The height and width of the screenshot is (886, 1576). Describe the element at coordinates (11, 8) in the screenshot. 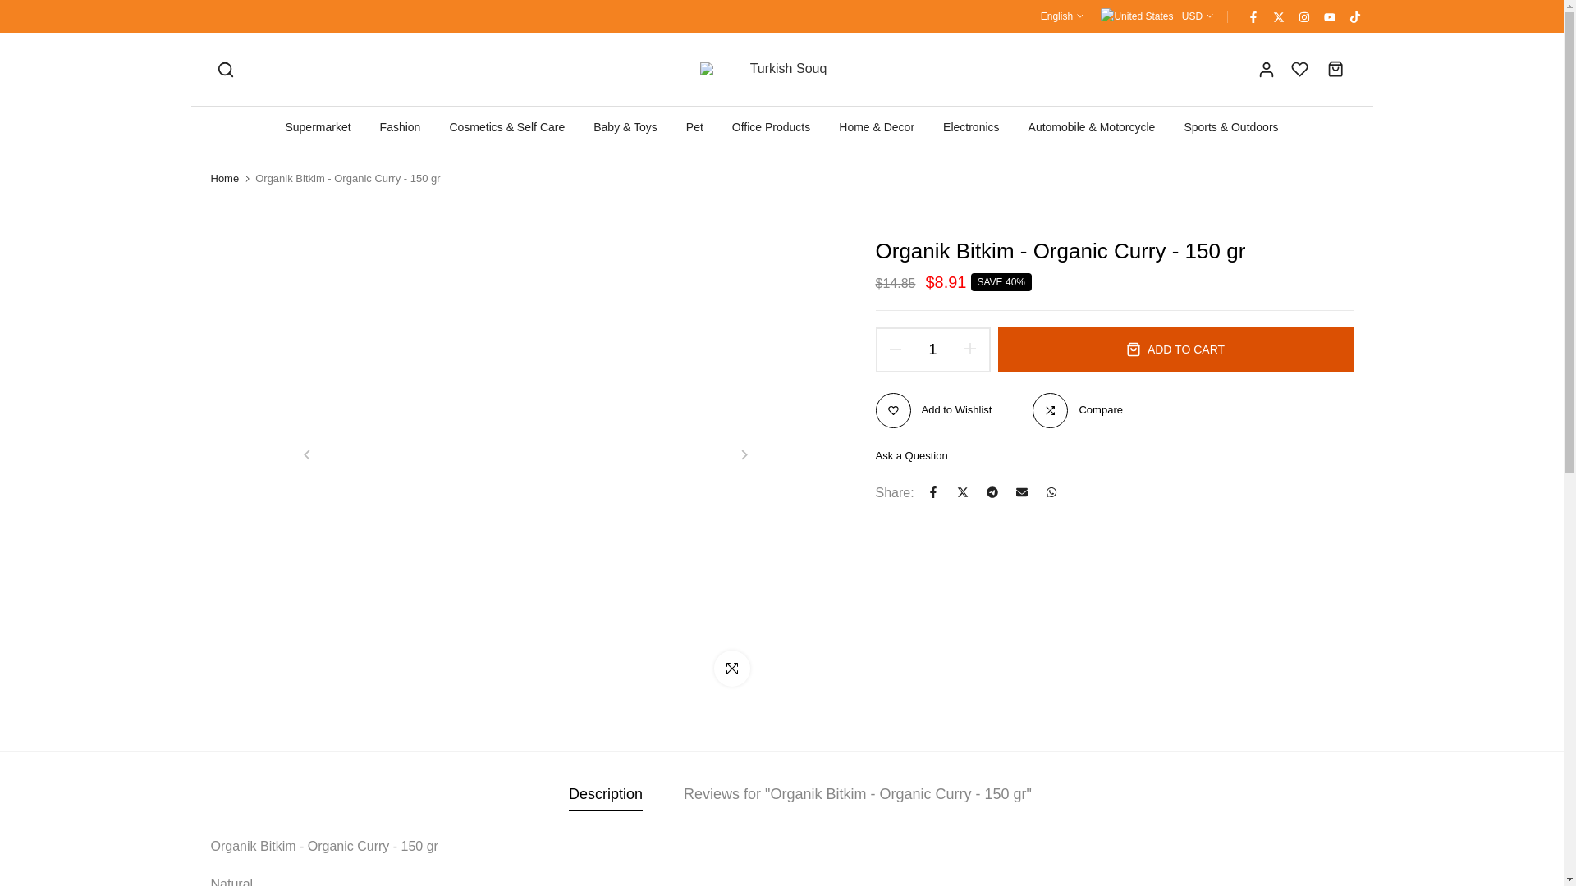

I see `Skip to content` at that location.